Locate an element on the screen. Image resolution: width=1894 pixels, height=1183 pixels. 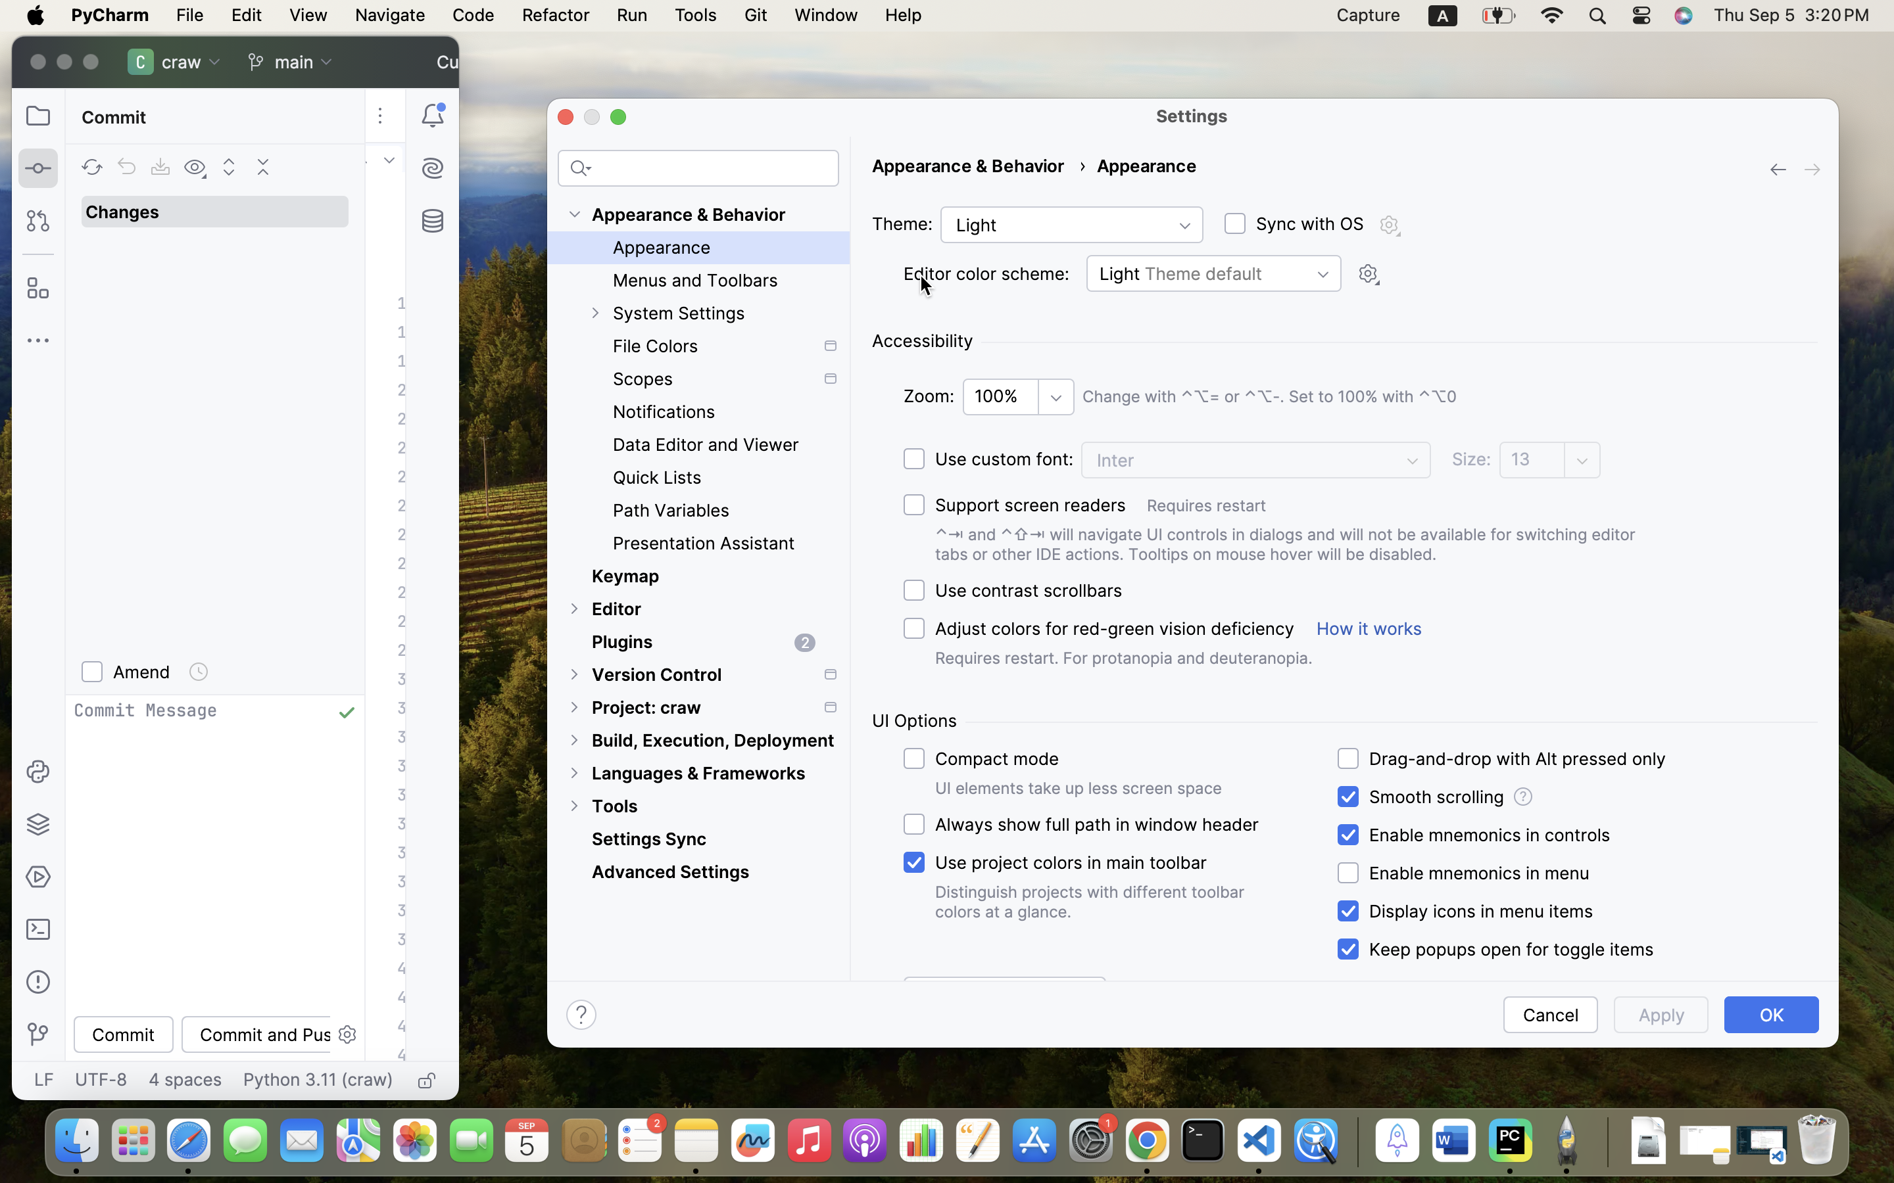
Distinguish projects with different toolbar colors at a glance. is located at coordinates (1093, 902).